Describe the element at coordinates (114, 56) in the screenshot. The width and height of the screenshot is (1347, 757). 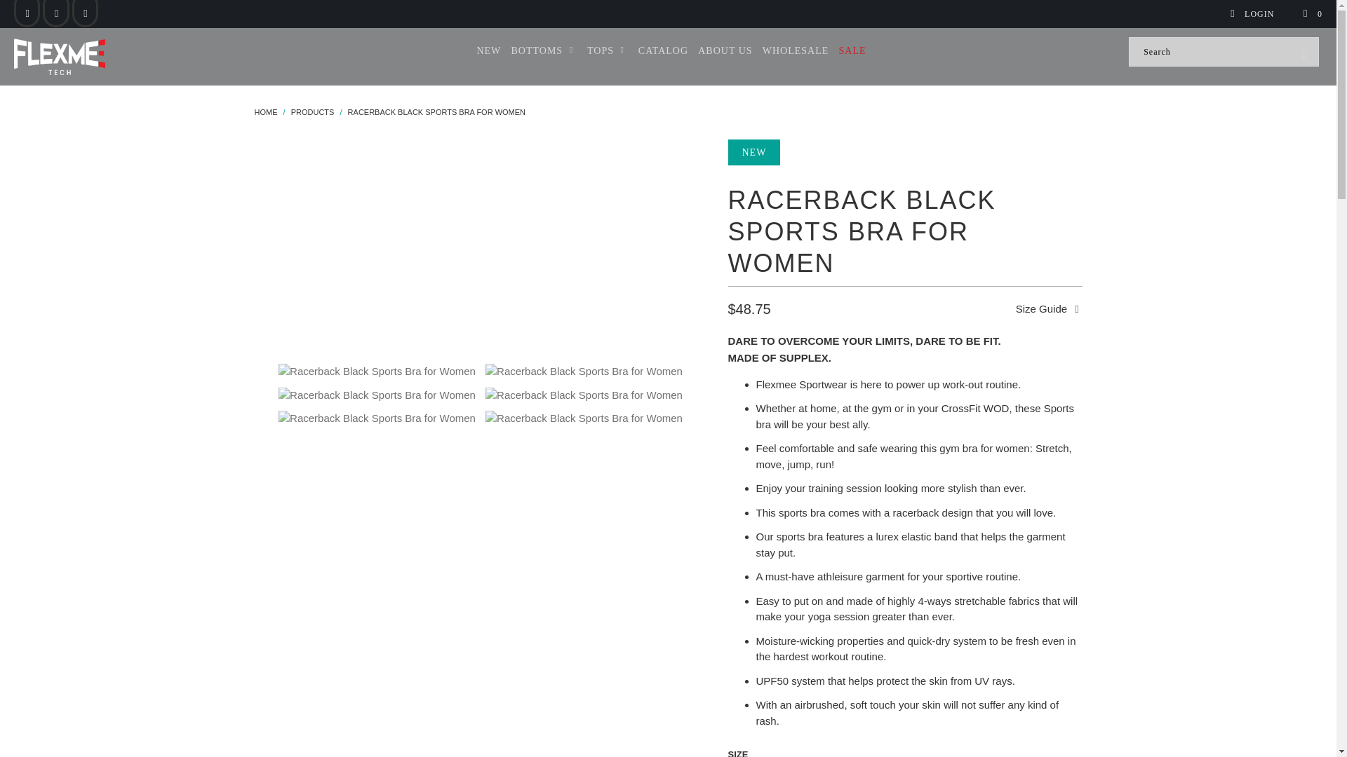
I see `Flexmee US` at that location.